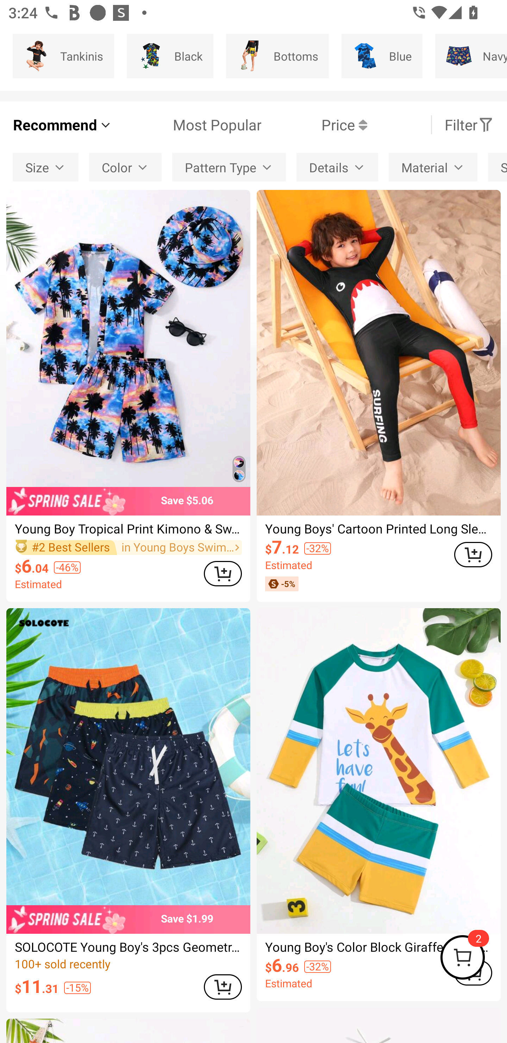  What do you see at coordinates (223, 987) in the screenshot?
I see `ADD TO CART` at bounding box center [223, 987].